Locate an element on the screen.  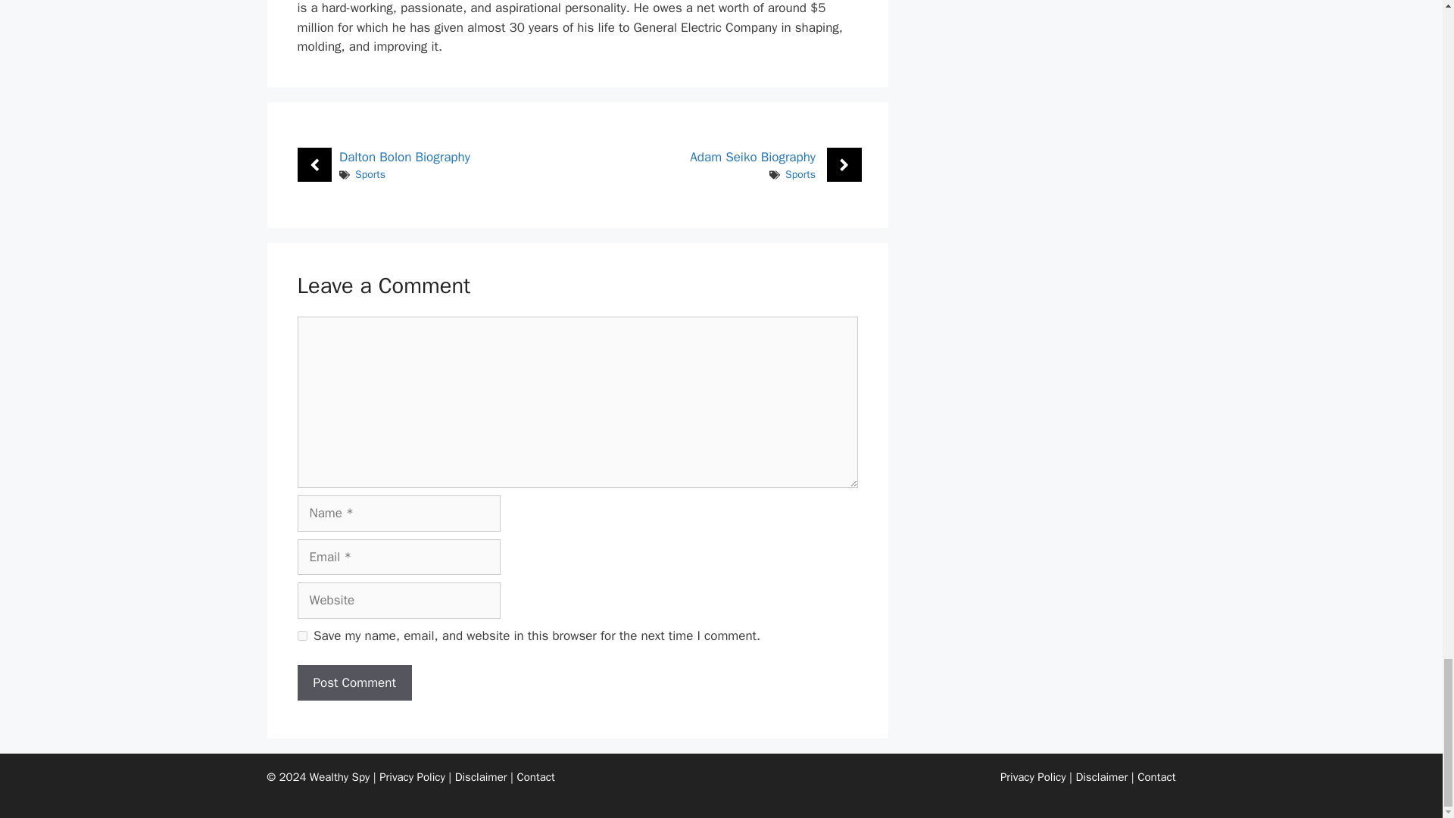
Sports is located at coordinates (370, 174).